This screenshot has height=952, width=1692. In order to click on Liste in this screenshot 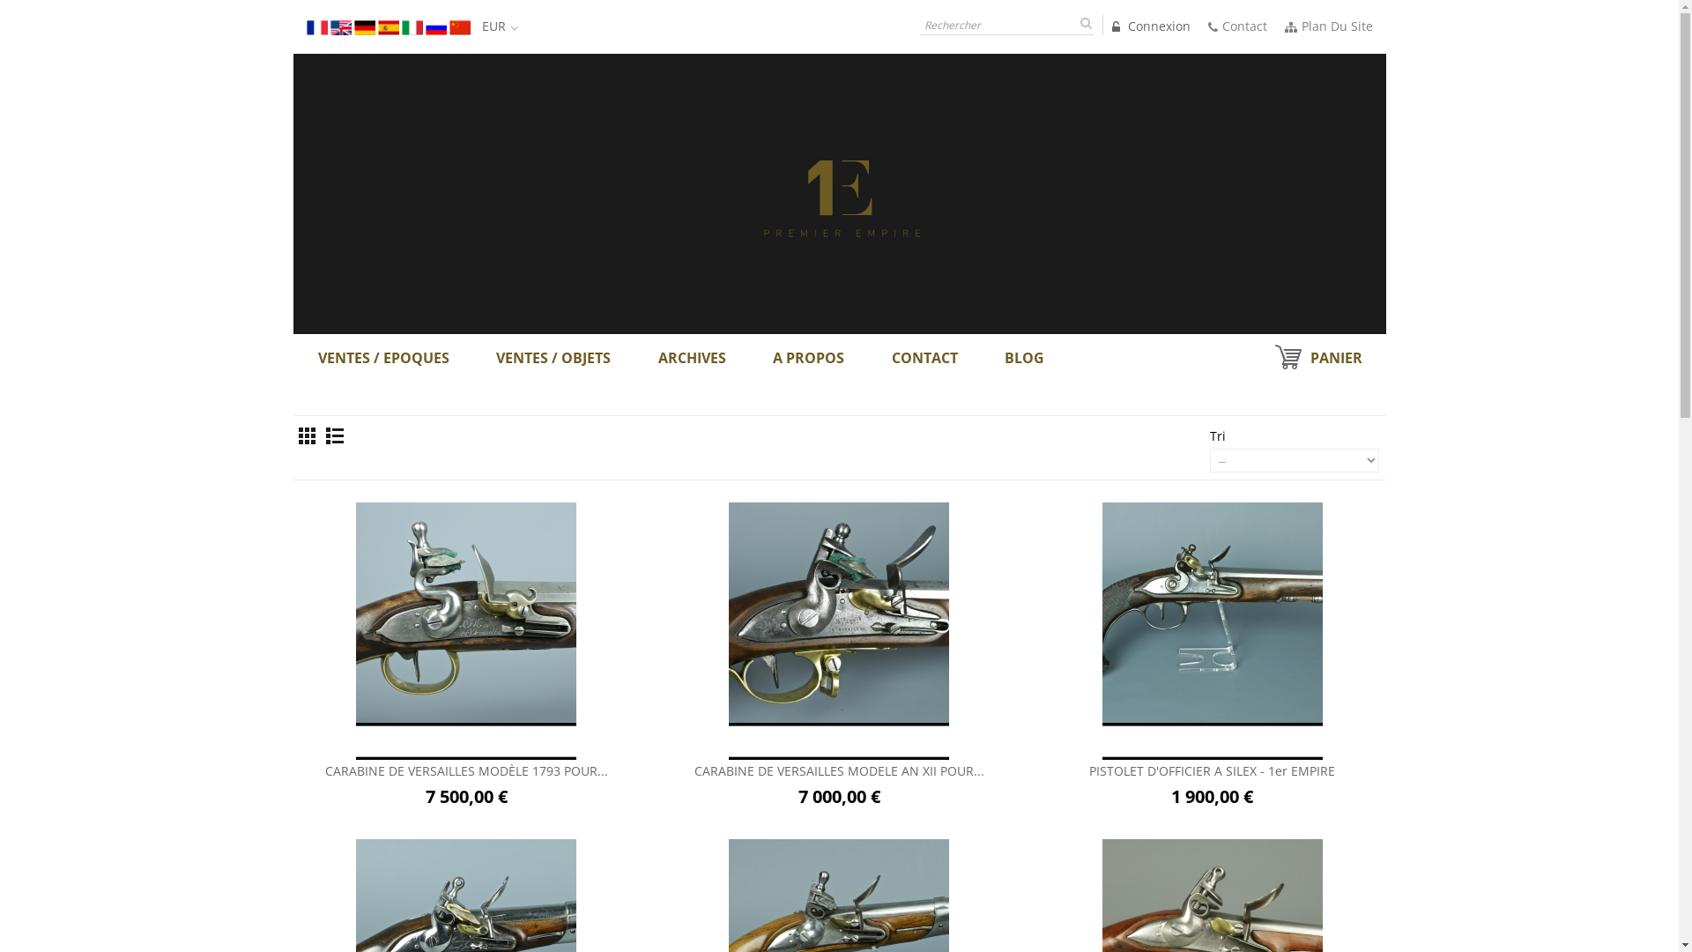, I will do `click(335, 436)`.